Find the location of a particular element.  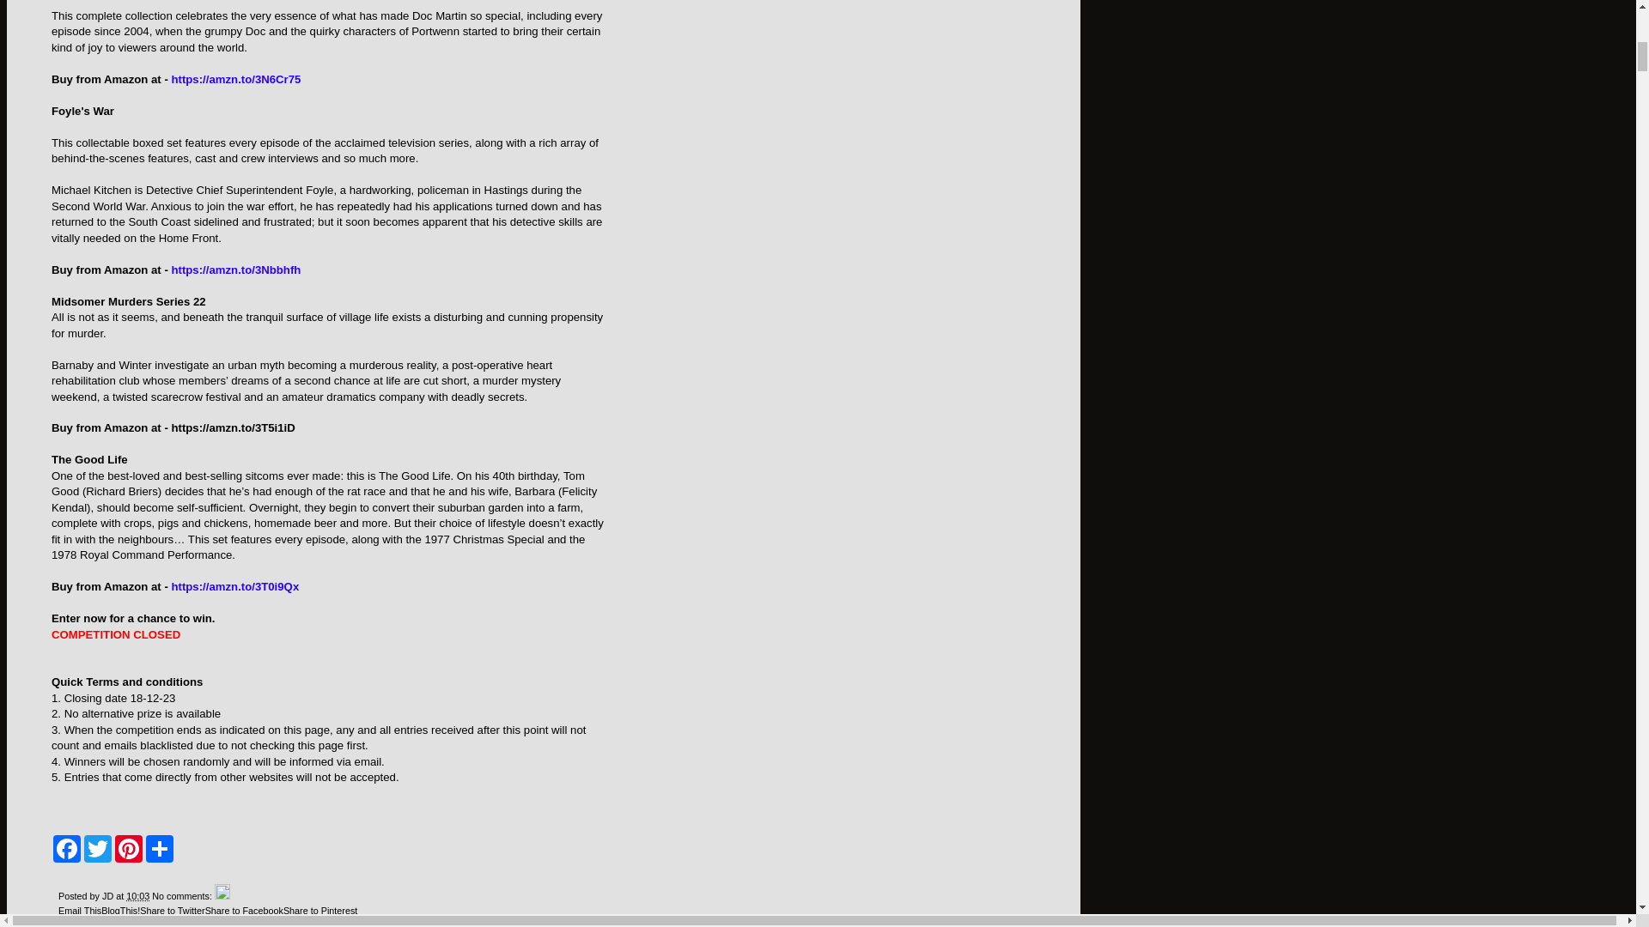

Share to Facebook is located at coordinates (244, 911).